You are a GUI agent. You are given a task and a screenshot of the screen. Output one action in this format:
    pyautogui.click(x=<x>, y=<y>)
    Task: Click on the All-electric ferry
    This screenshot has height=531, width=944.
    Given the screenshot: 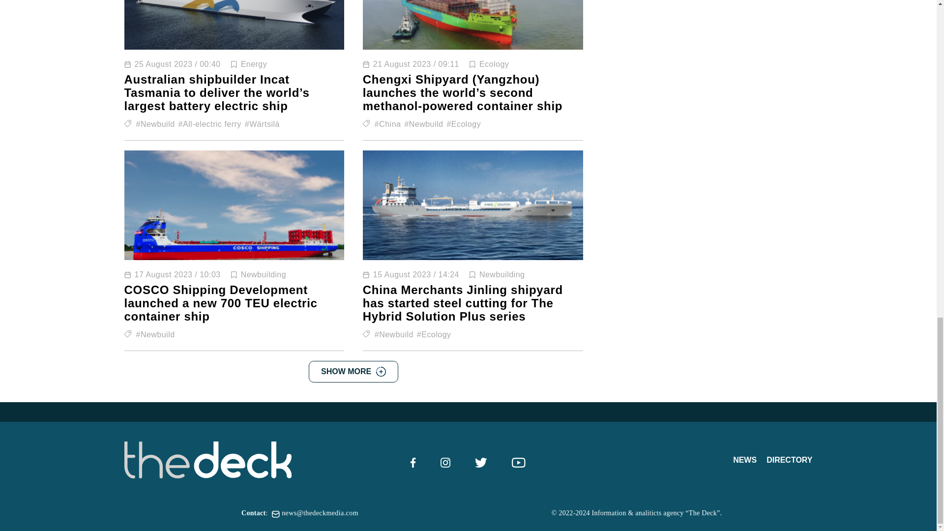 What is the action you would take?
    pyautogui.click(x=209, y=124)
    